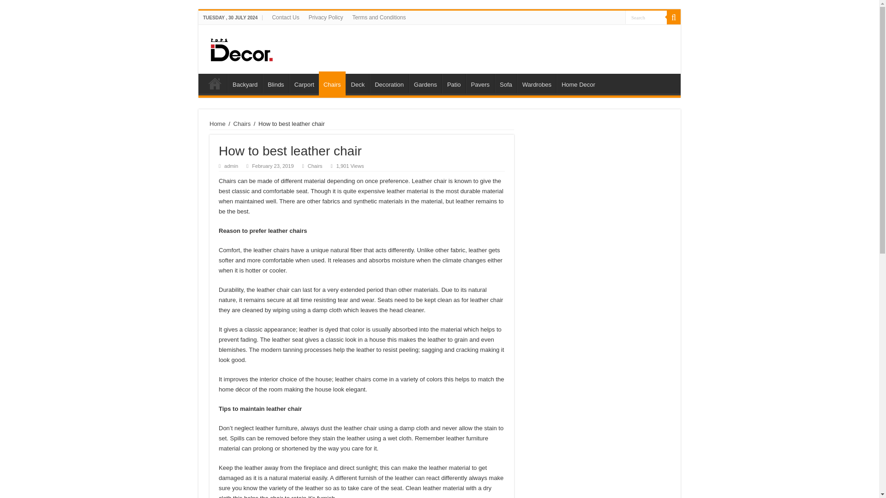  What do you see at coordinates (355, 47) in the screenshot?
I see `TopsDecor.com` at bounding box center [355, 47].